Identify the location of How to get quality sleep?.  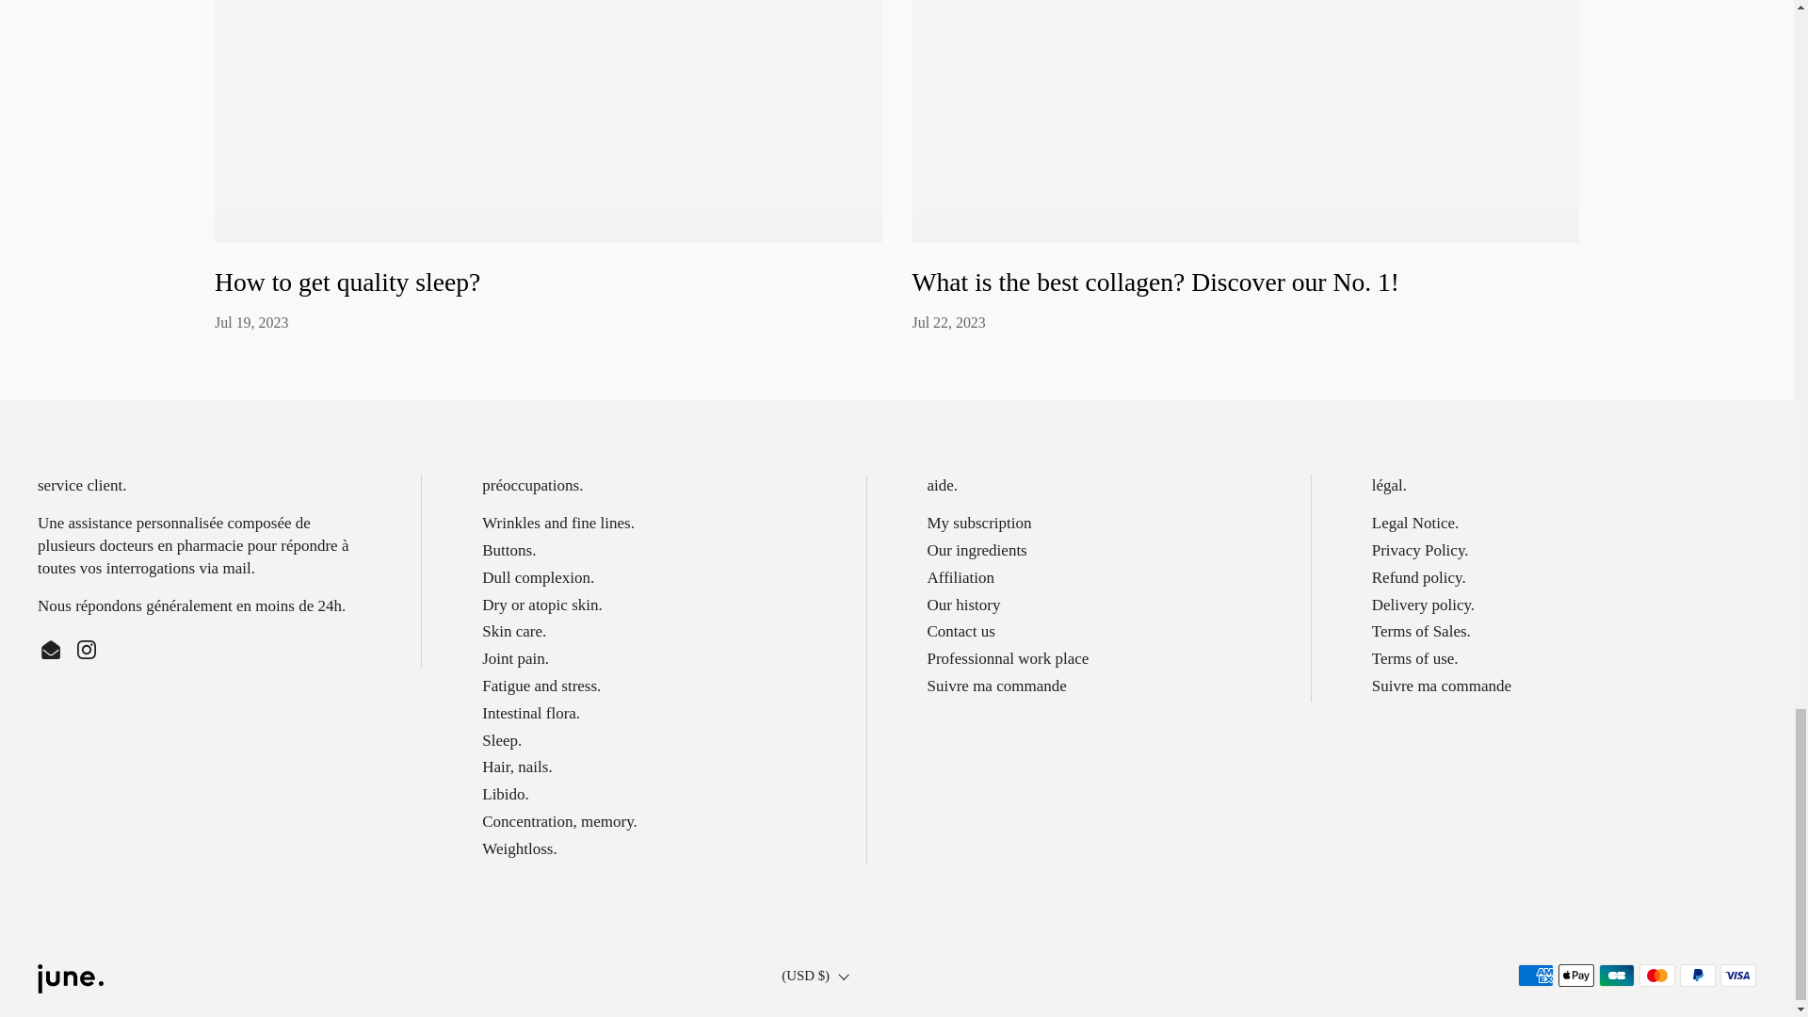
(548, 121).